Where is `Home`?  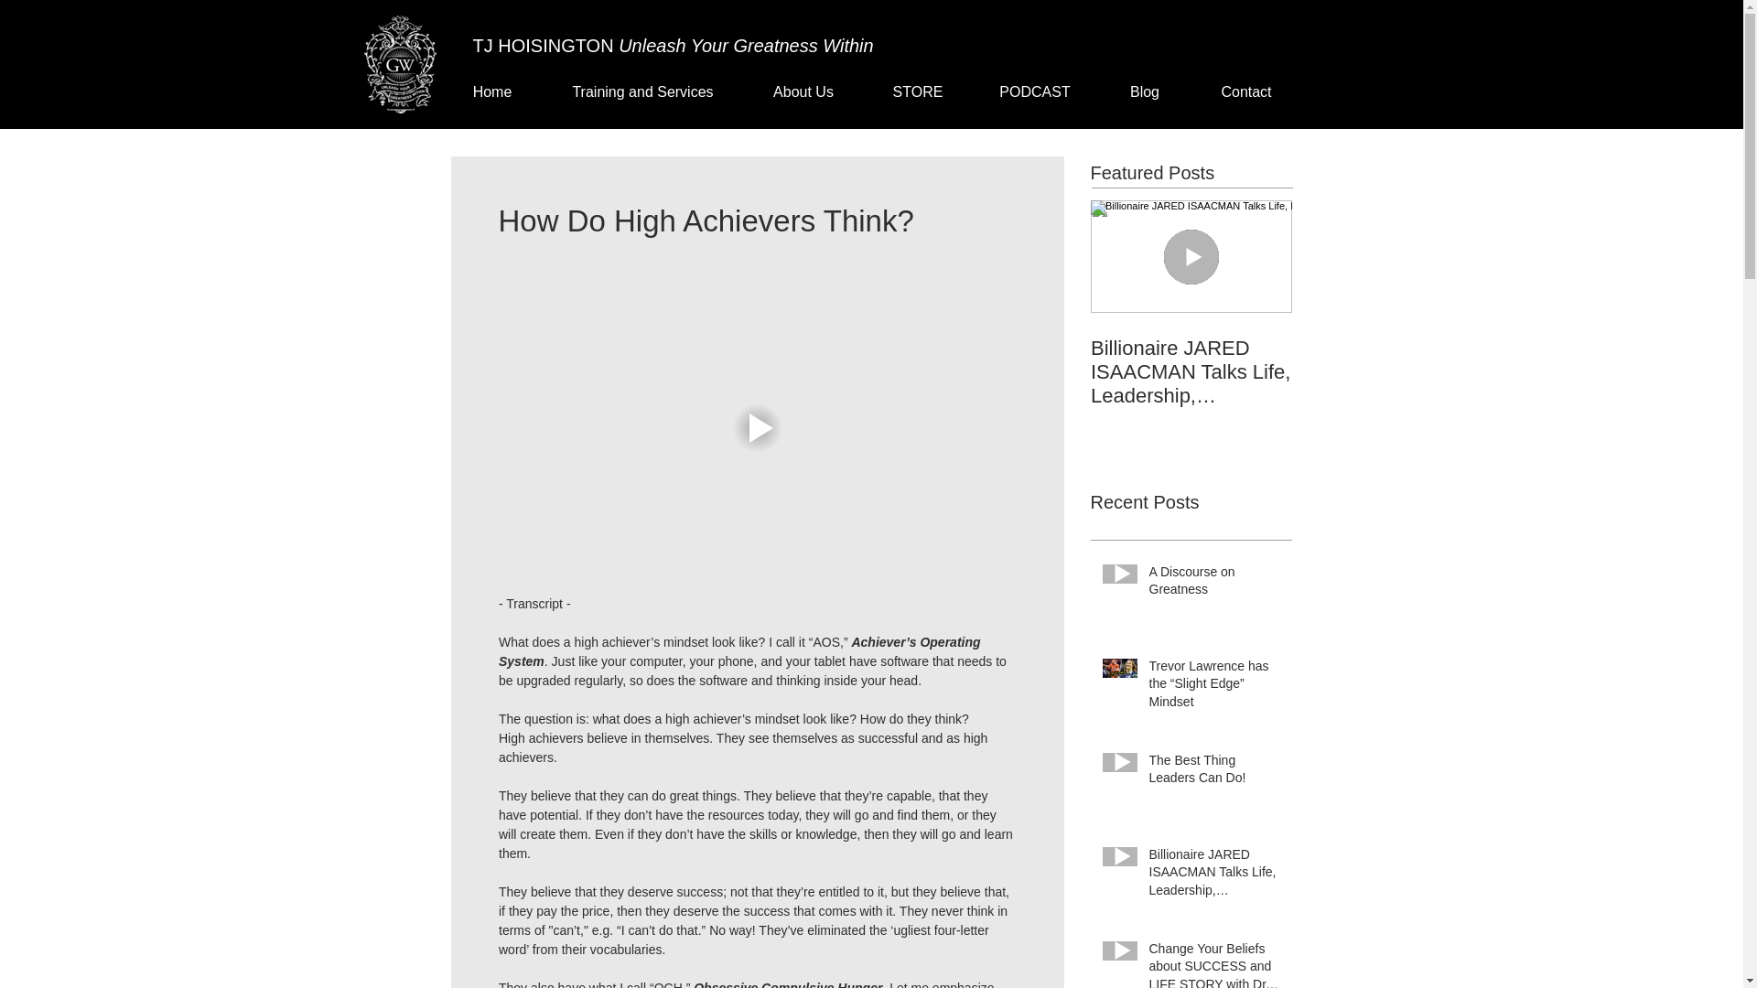
Home is located at coordinates (491, 91).